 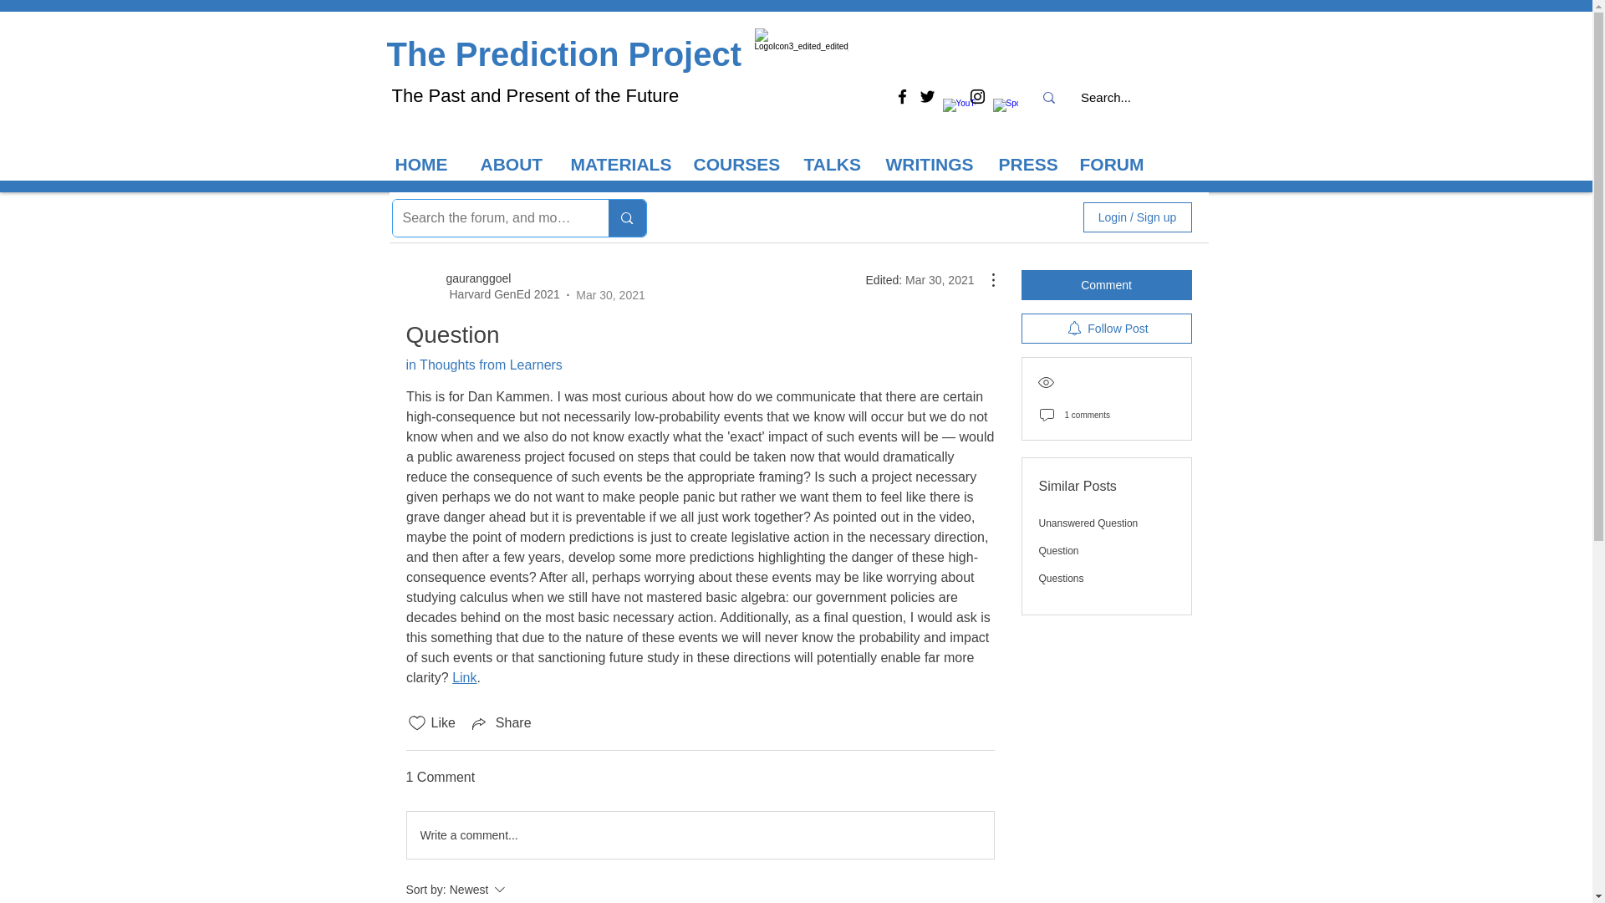 I want to click on TALKS, so click(x=837, y=164).